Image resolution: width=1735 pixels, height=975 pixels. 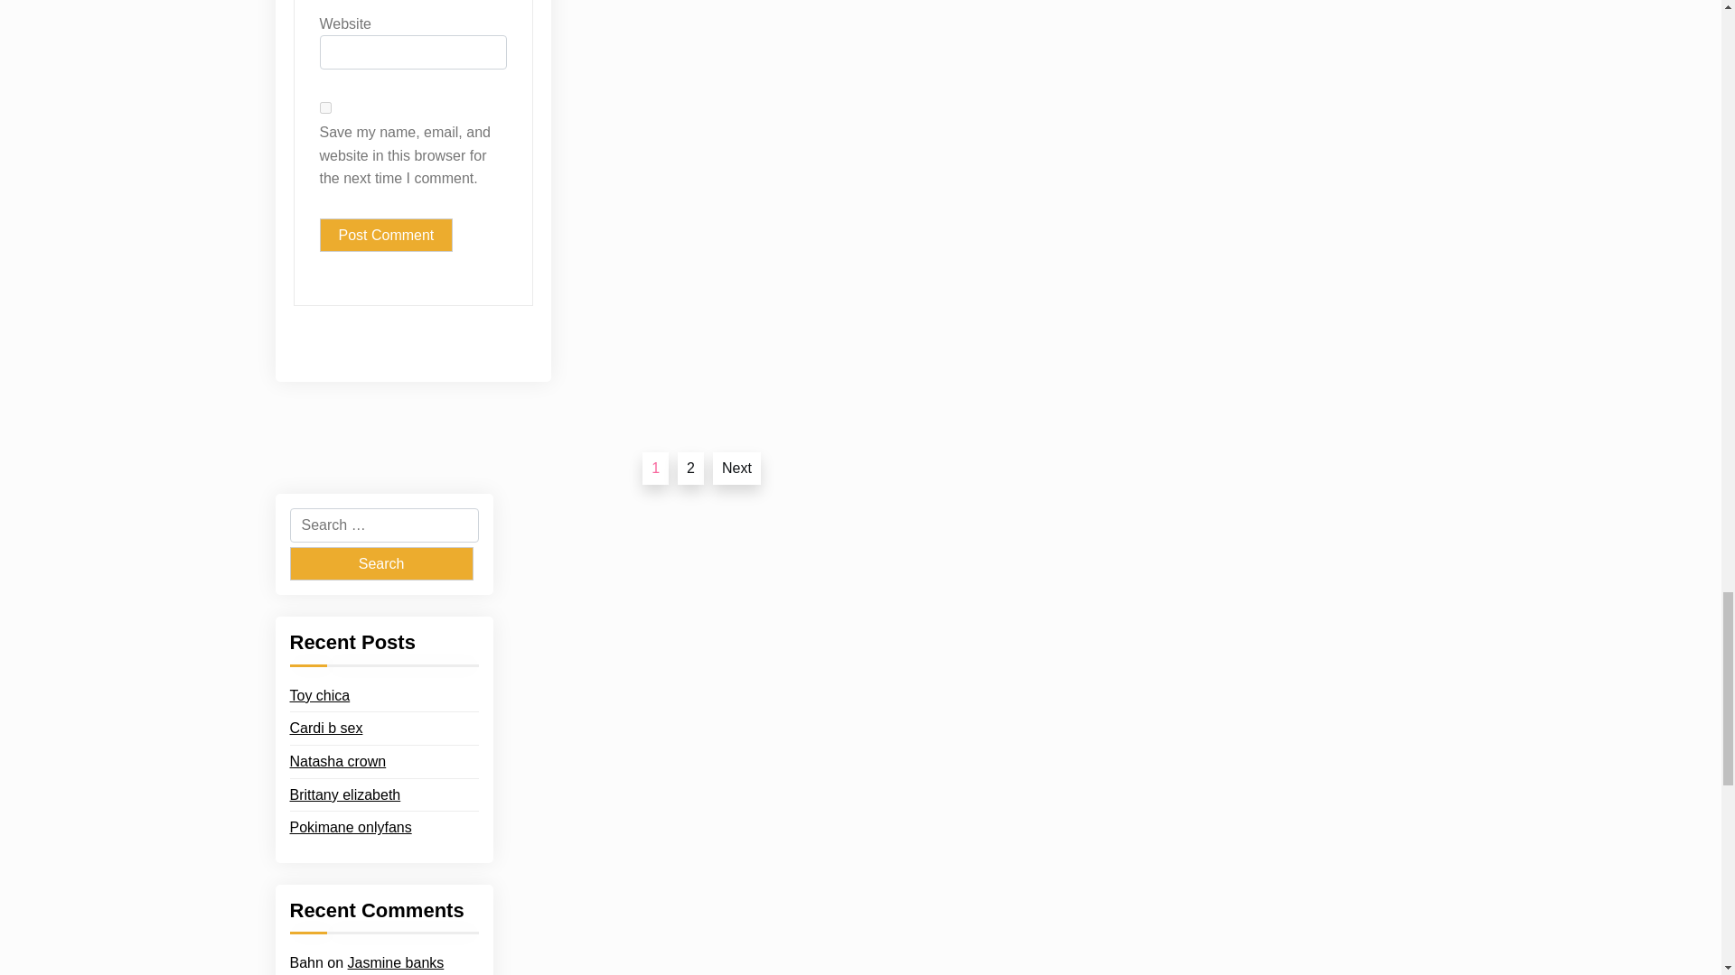 What do you see at coordinates (351, 827) in the screenshot?
I see `Pokimane onlyfans` at bounding box center [351, 827].